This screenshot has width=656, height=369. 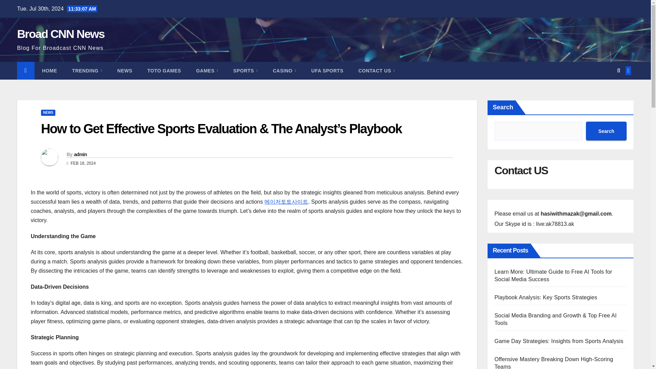 What do you see at coordinates (207, 71) in the screenshot?
I see `Games` at bounding box center [207, 71].